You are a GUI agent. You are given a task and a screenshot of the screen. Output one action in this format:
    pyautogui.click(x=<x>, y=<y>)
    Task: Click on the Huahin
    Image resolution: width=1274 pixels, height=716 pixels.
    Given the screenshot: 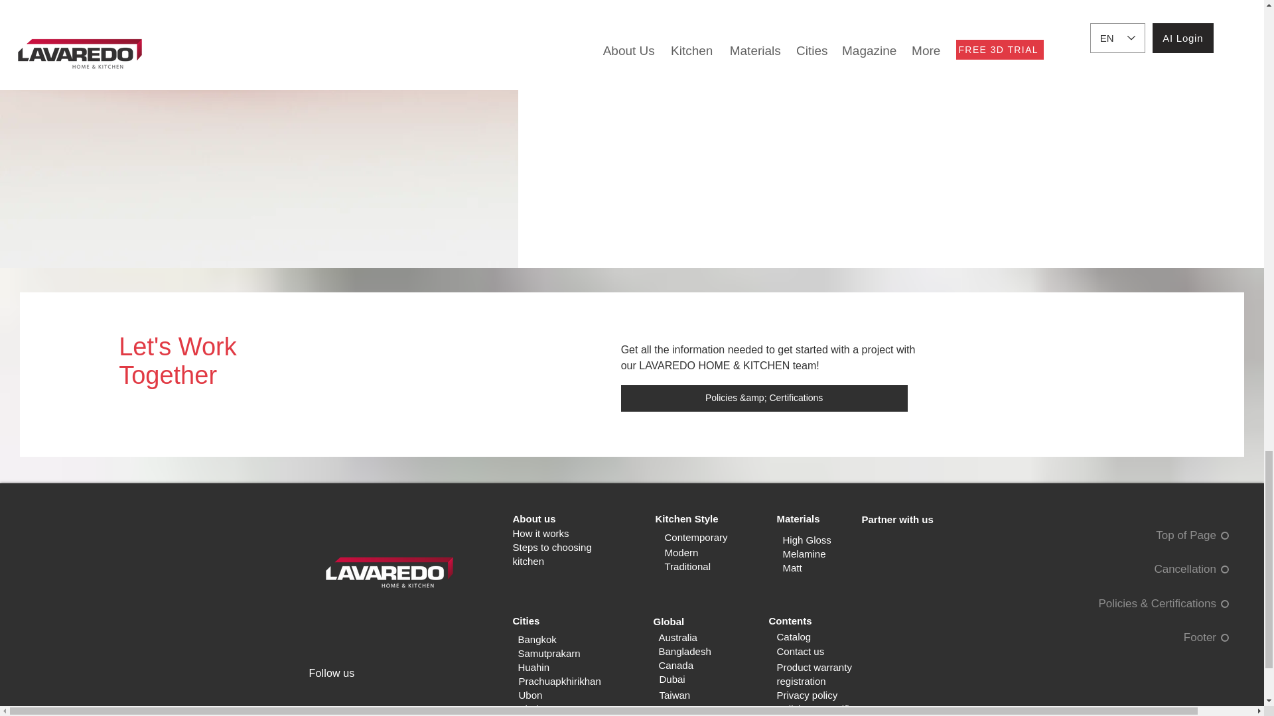 What is the action you would take?
    pyautogui.click(x=533, y=667)
    